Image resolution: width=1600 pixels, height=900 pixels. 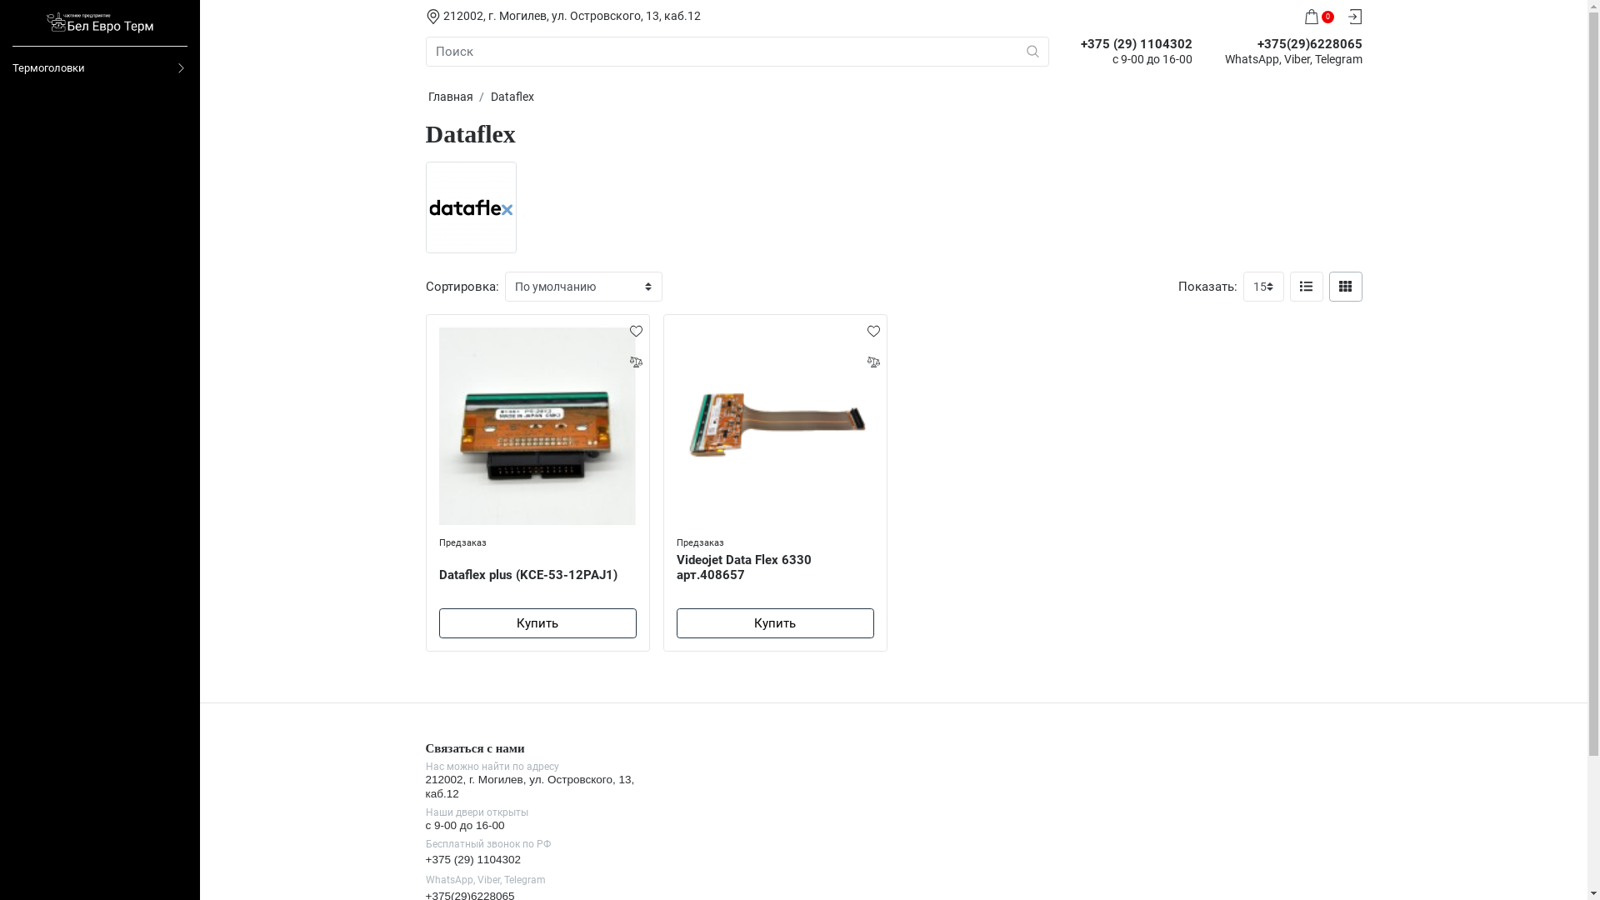 I want to click on 0, so click(x=1318, y=17).